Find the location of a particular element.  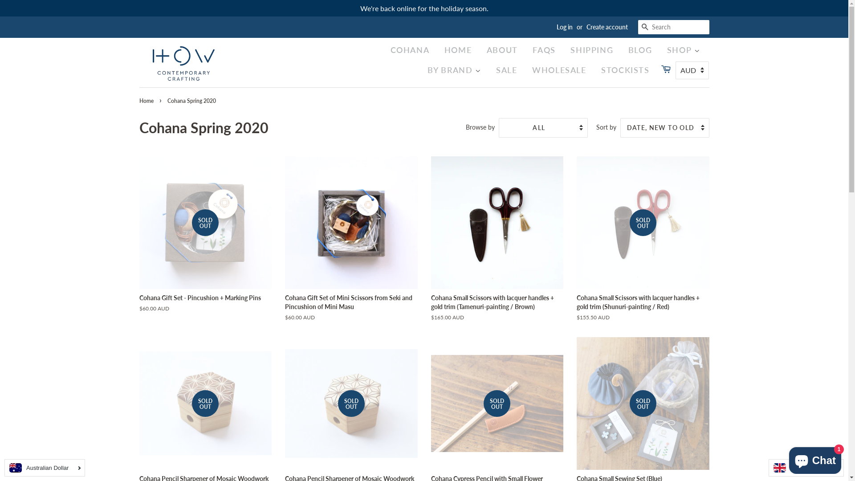

FAQS is located at coordinates (547, 50).